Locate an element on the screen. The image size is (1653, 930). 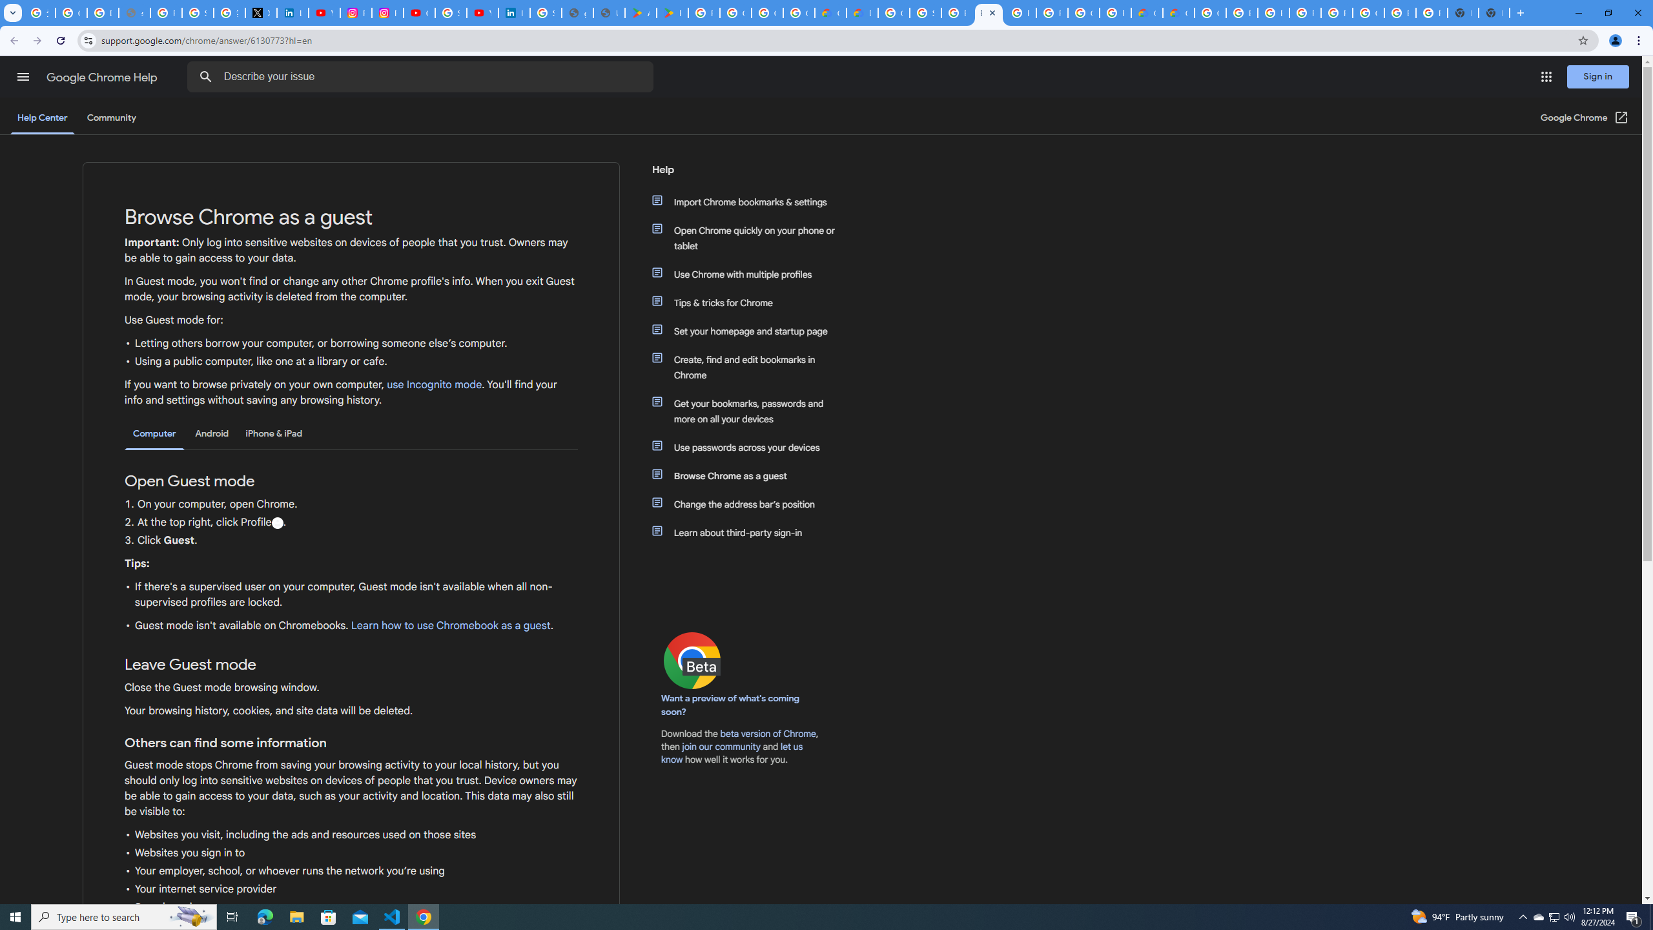
Describe your issue is located at coordinates (422, 77).